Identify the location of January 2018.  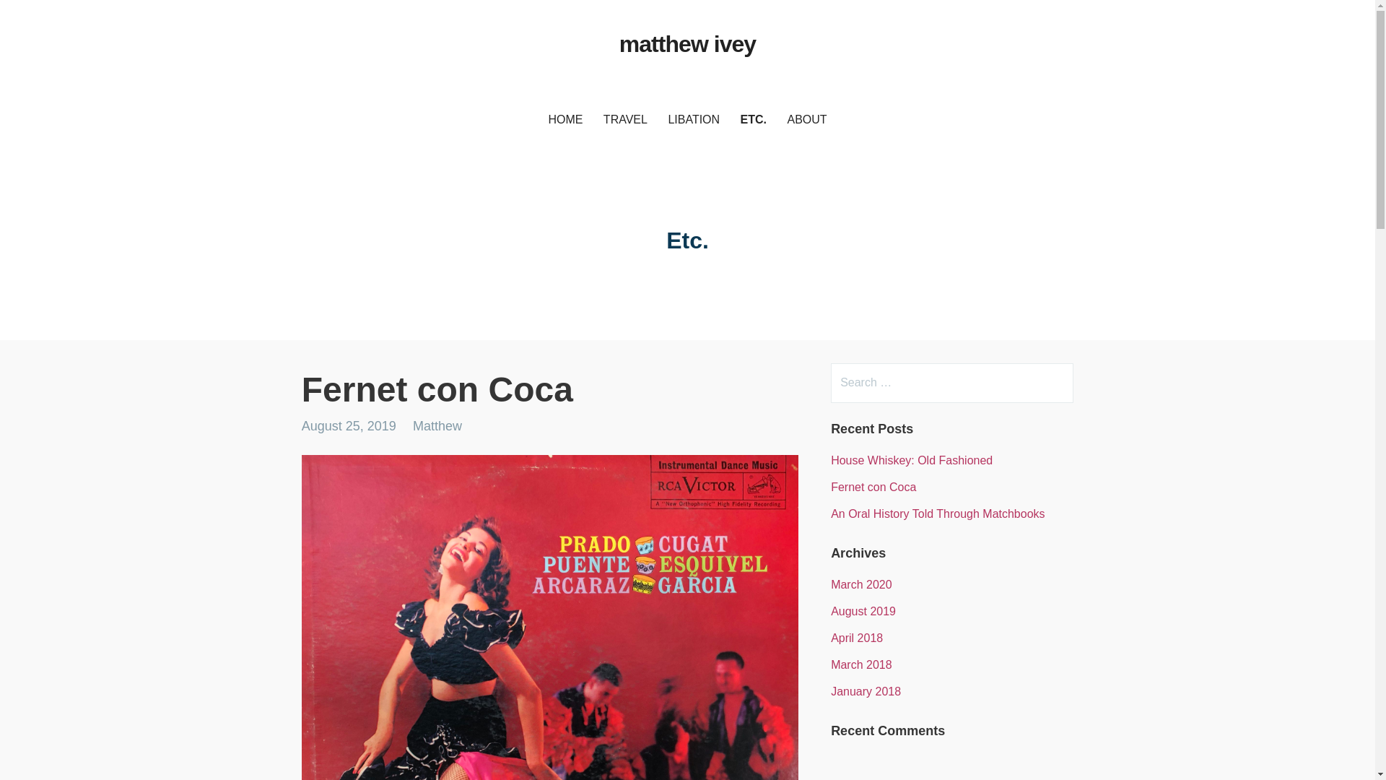
(866, 691).